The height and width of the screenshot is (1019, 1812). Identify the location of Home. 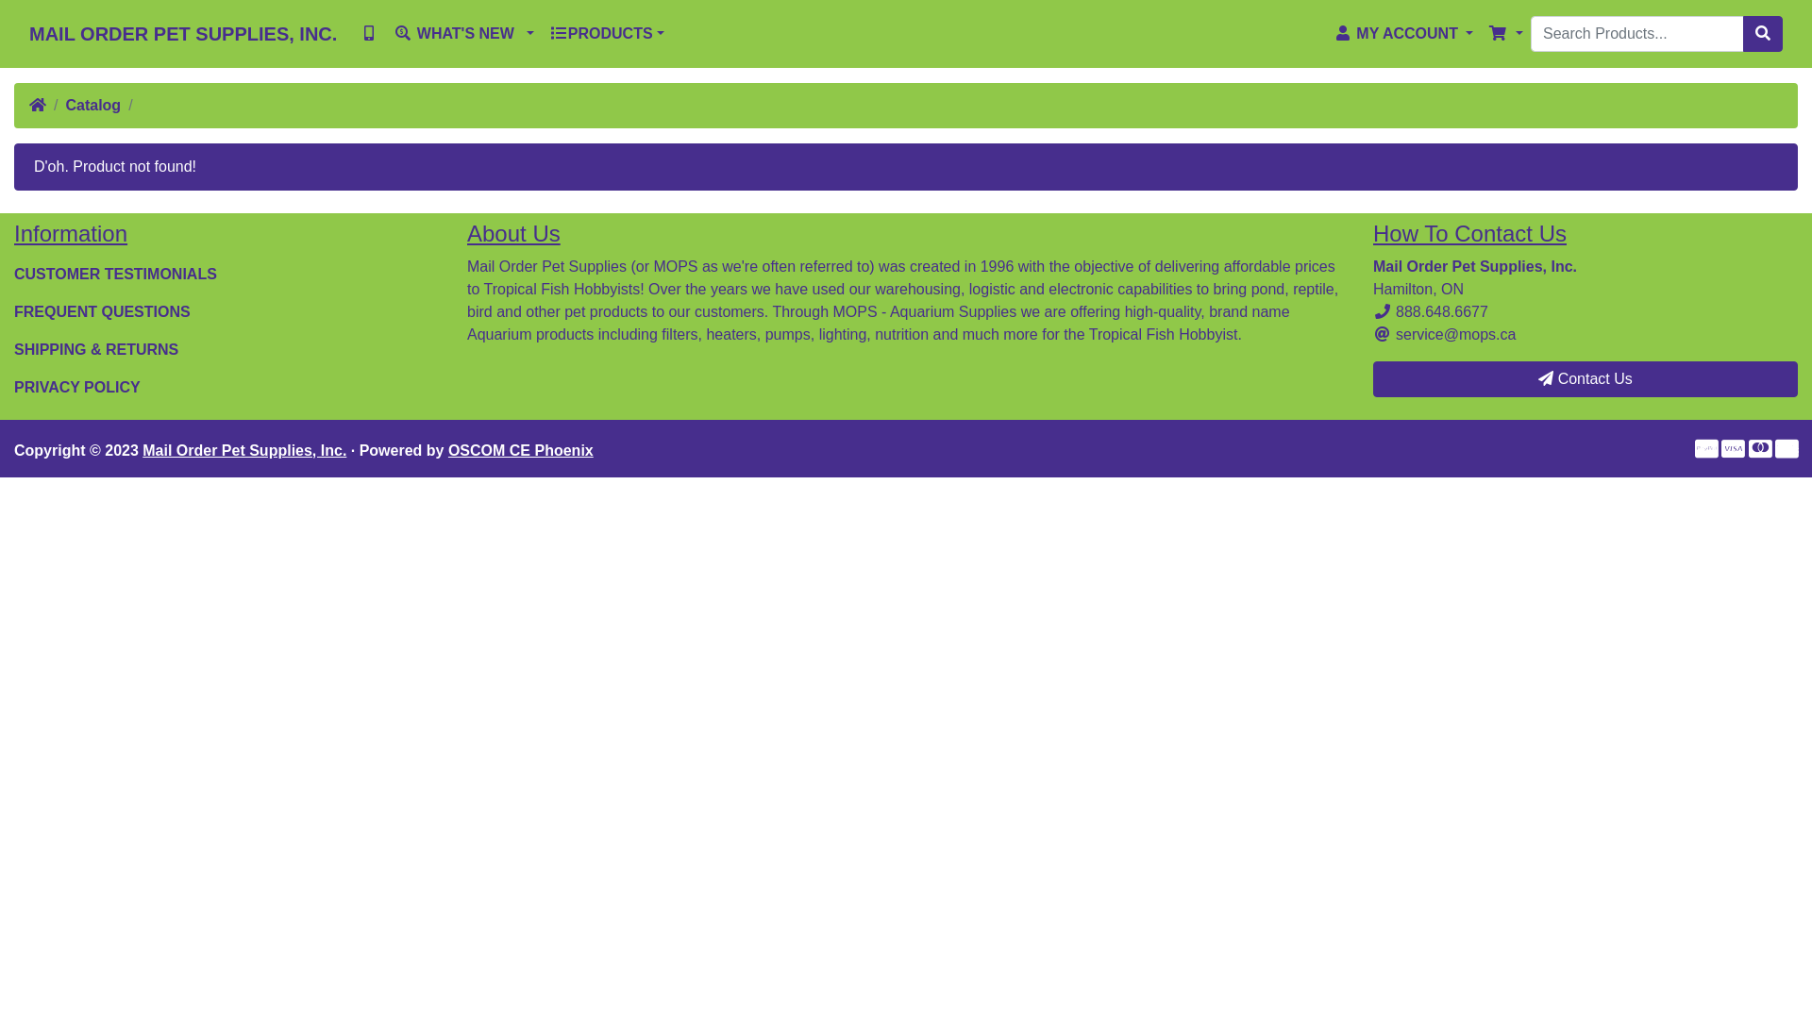
(38, 106).